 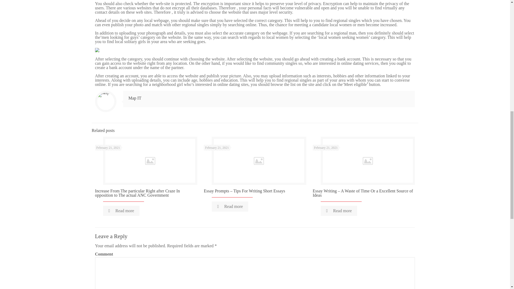 What do you see at coordinates (121, 211) in the screenshot?
I see `Read more` at bounding box center [121, 211].